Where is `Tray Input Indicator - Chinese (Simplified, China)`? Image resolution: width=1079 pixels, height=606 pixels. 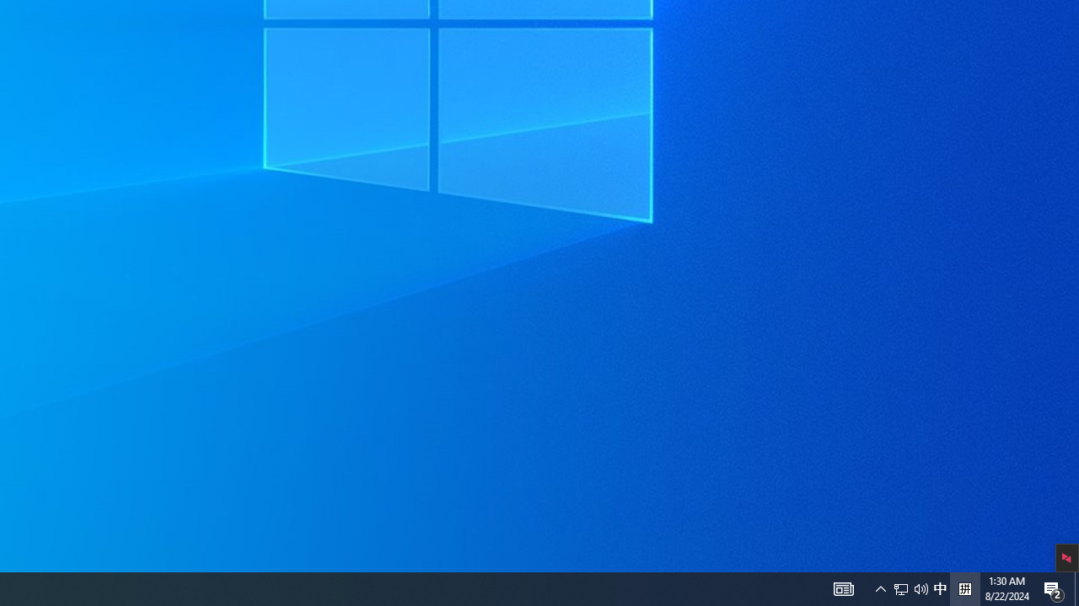 Tray Input Indicator - Chinese (Simplified, China) is located at coordinates (910, 589).